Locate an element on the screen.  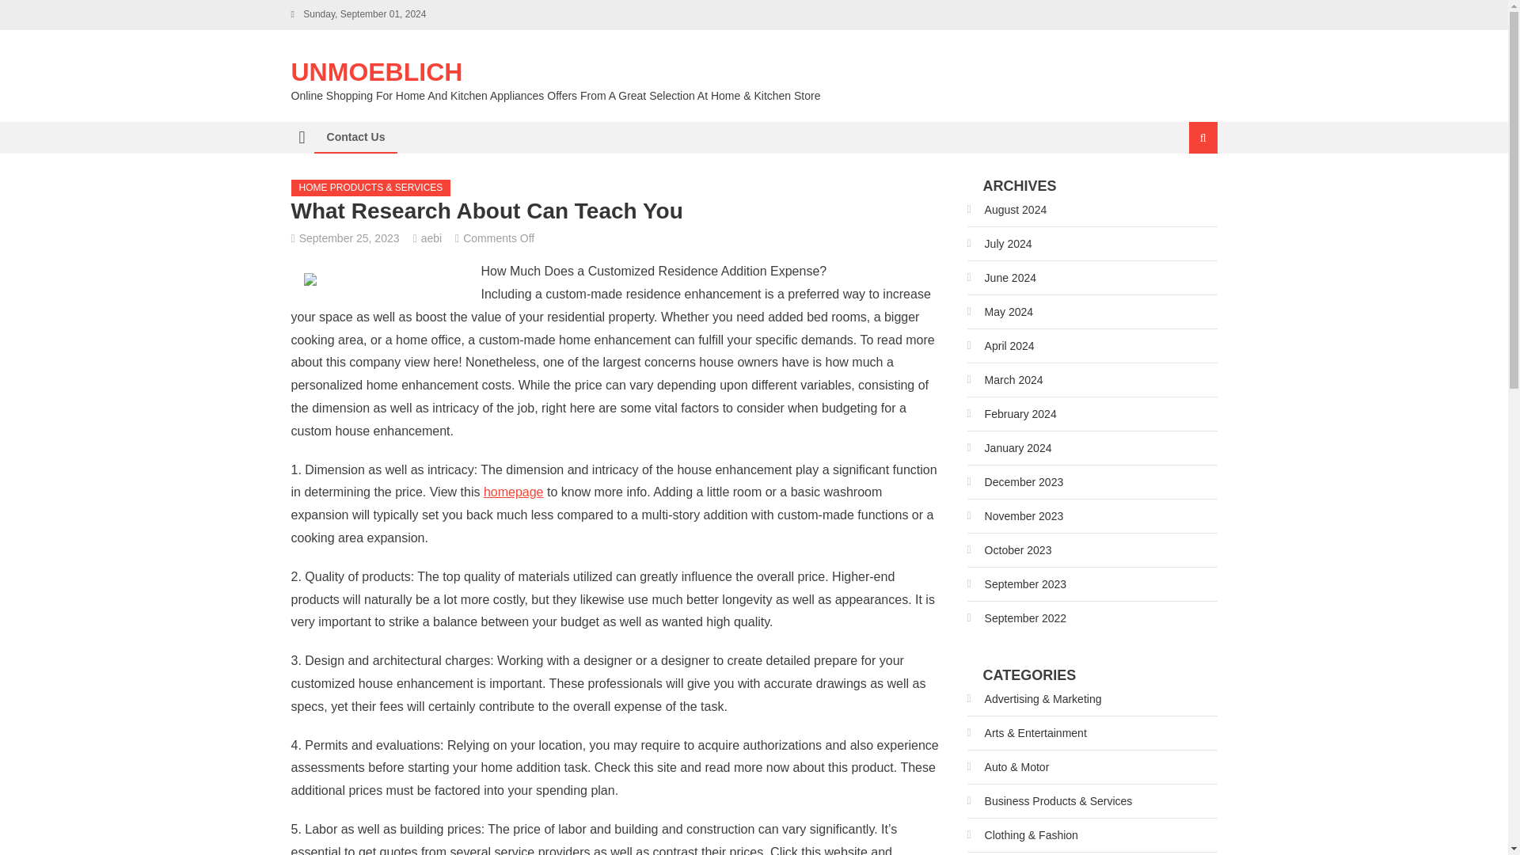
April 2024 is located at coordinates (1001, 345).